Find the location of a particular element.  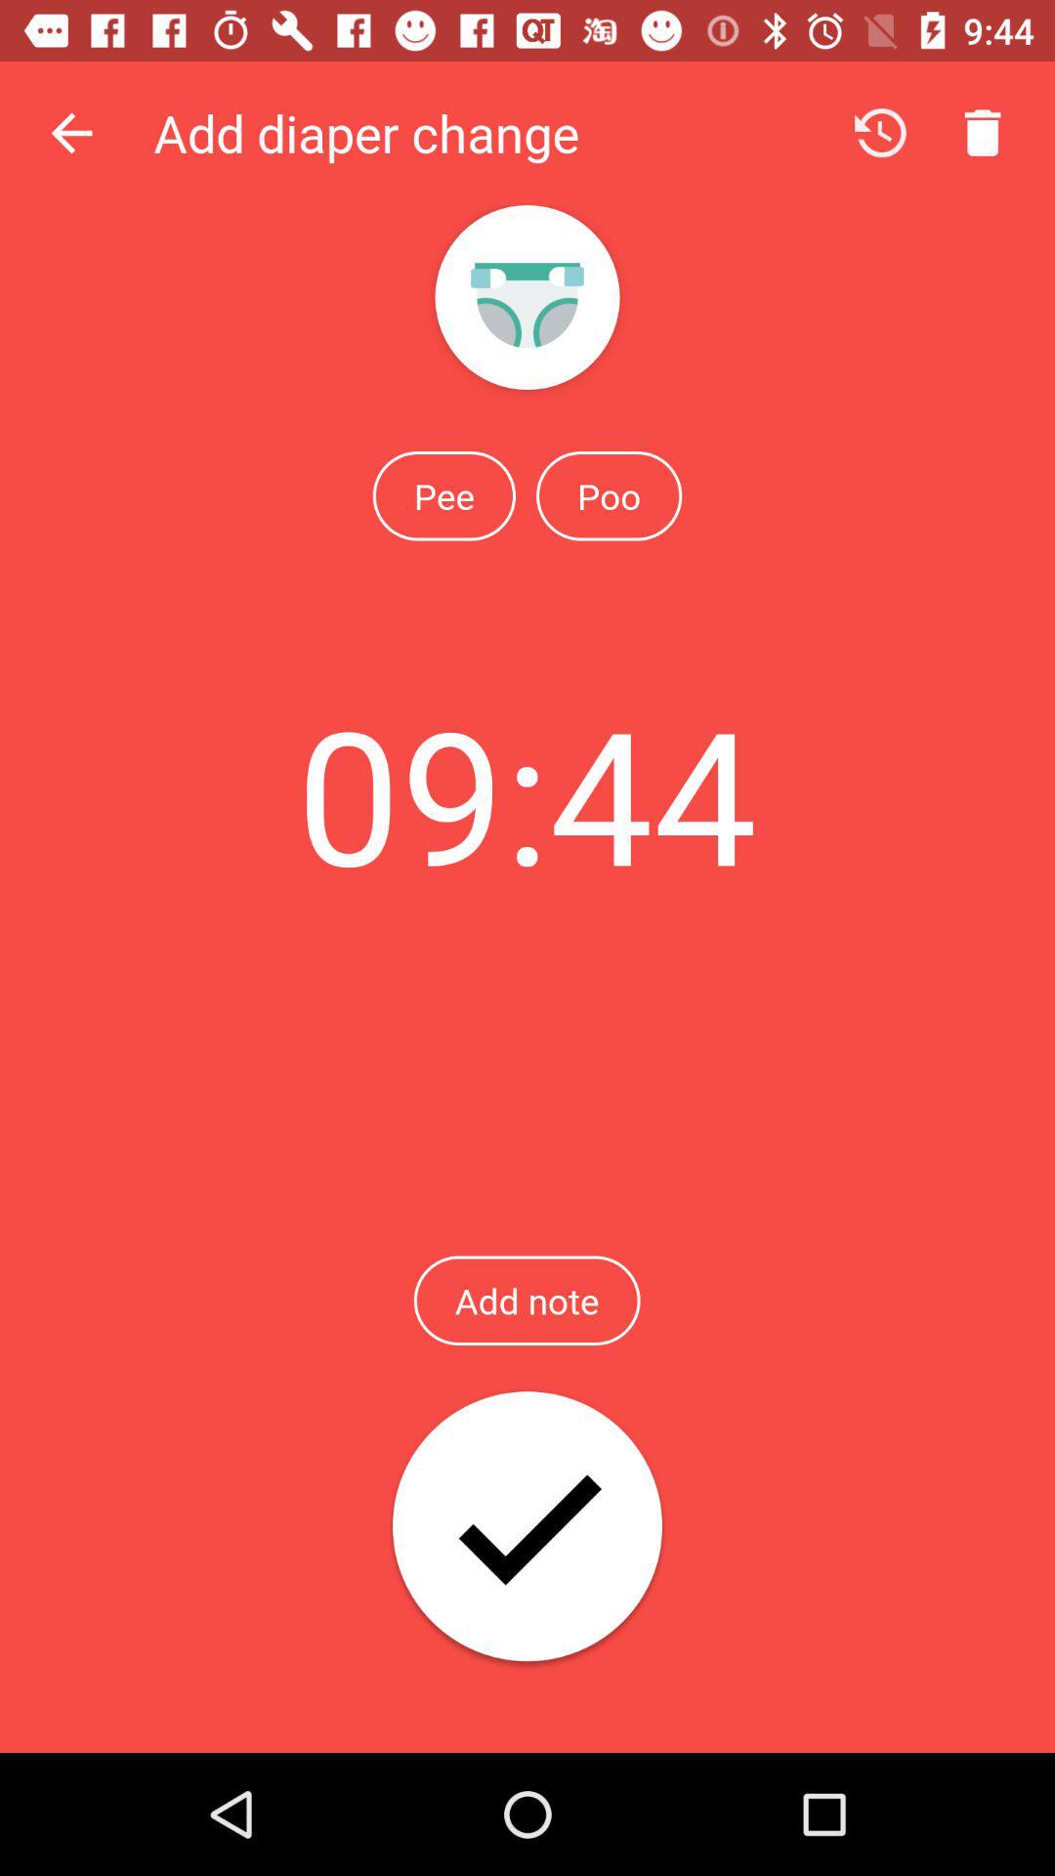

flip until 09:44 is located at coordinates (527, 793).